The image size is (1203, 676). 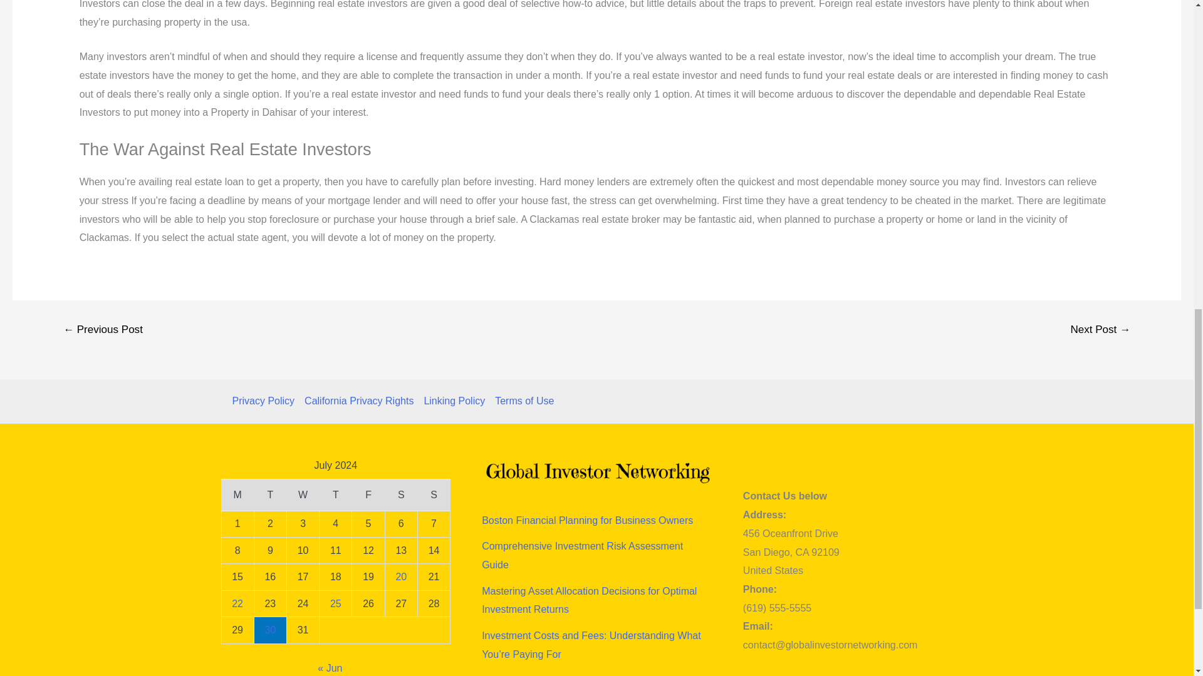 I want to click on Monday, so click(x=237, y=494).